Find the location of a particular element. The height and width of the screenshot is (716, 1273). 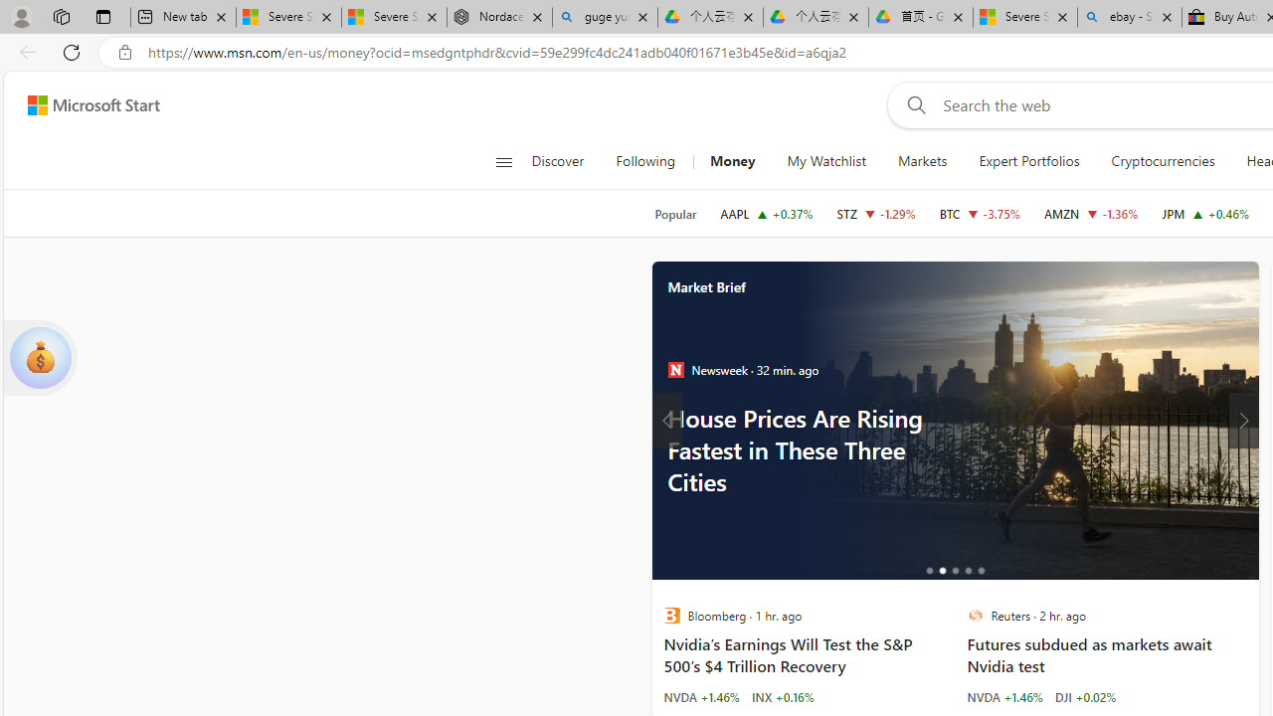

Skip to content is located at coordinates (86, 105).